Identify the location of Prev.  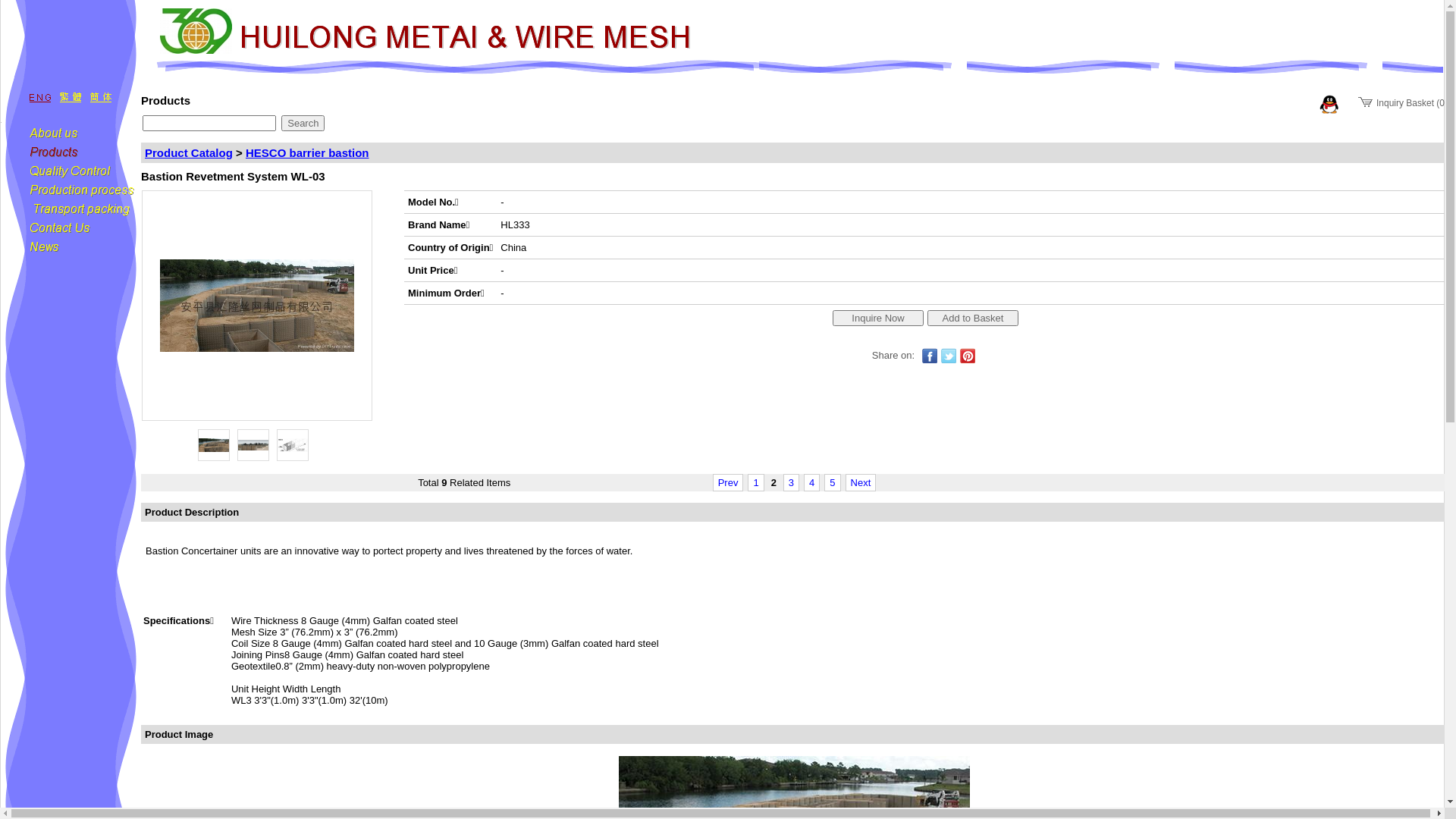
(728, 482).